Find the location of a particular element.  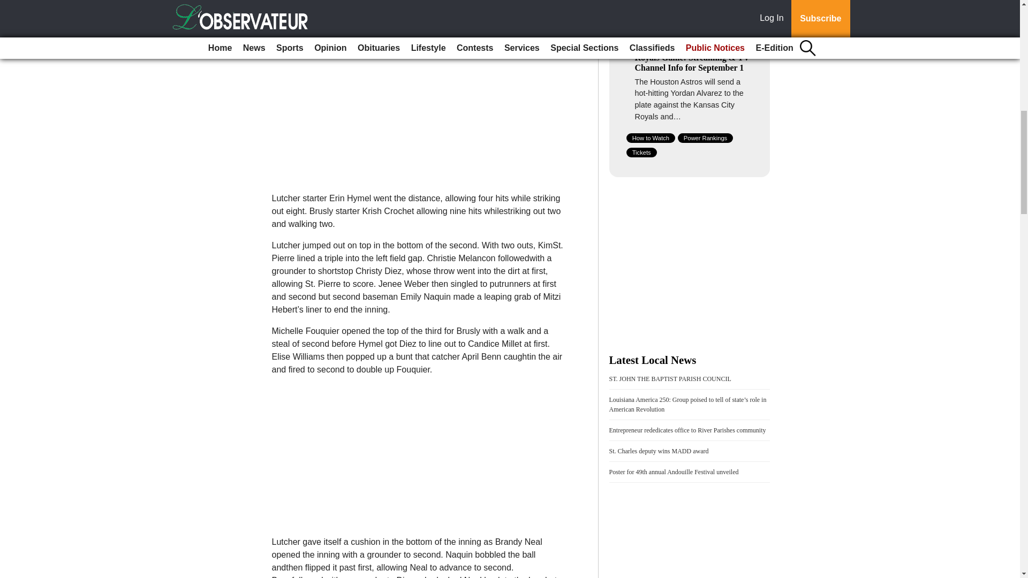

How to Watch is located at coordinates (651, 138).